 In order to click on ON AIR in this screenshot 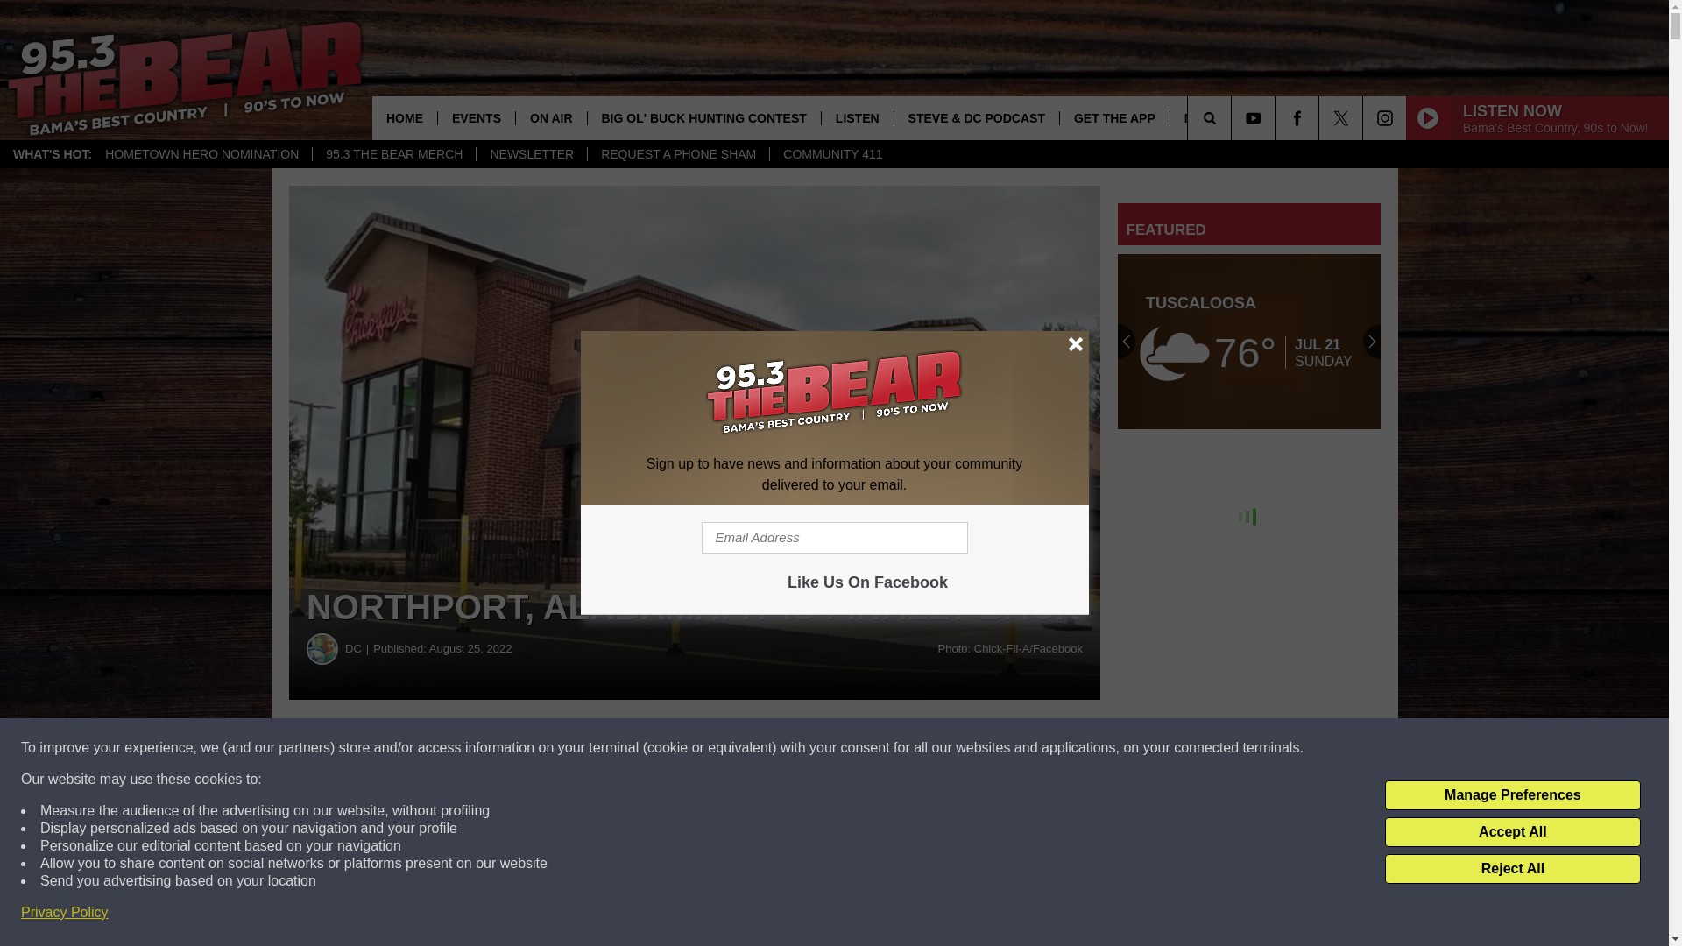, I will do `click(550, 117)`.